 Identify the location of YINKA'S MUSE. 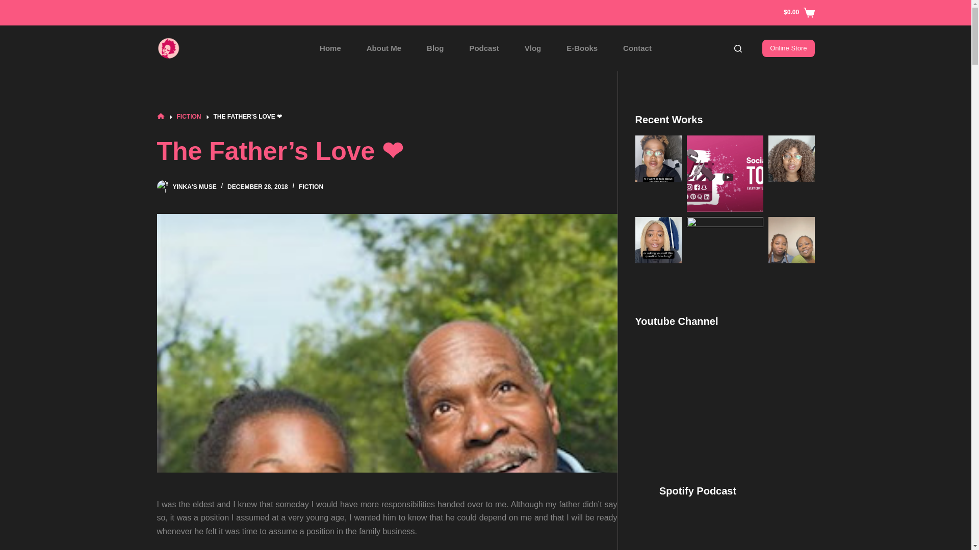
(194, 186).